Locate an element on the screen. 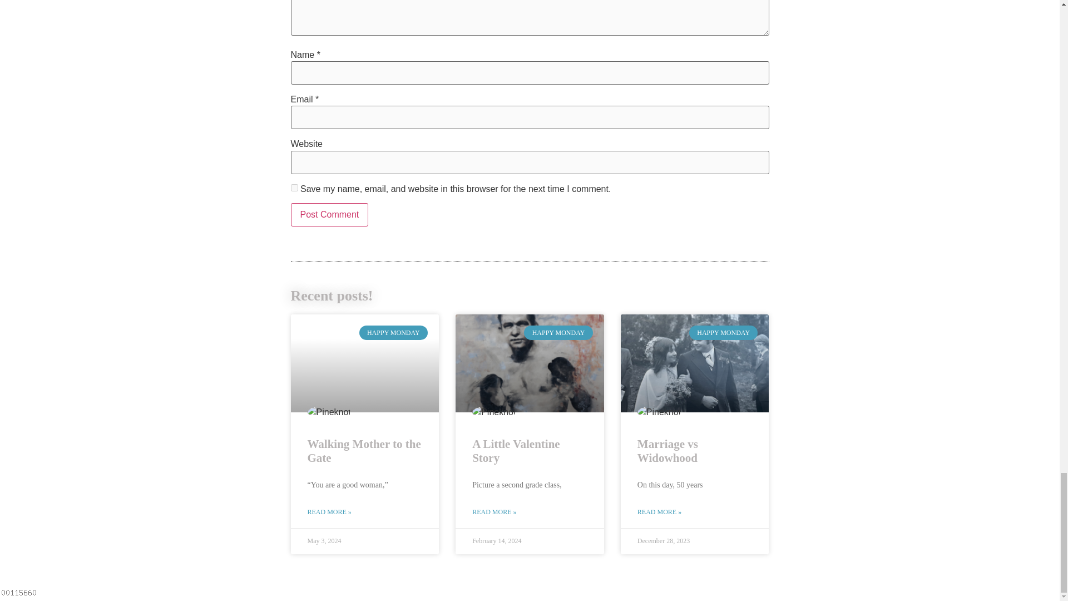 The height and width of the screenshot is (601, 1068). yes is located at coordinates (294, 188).